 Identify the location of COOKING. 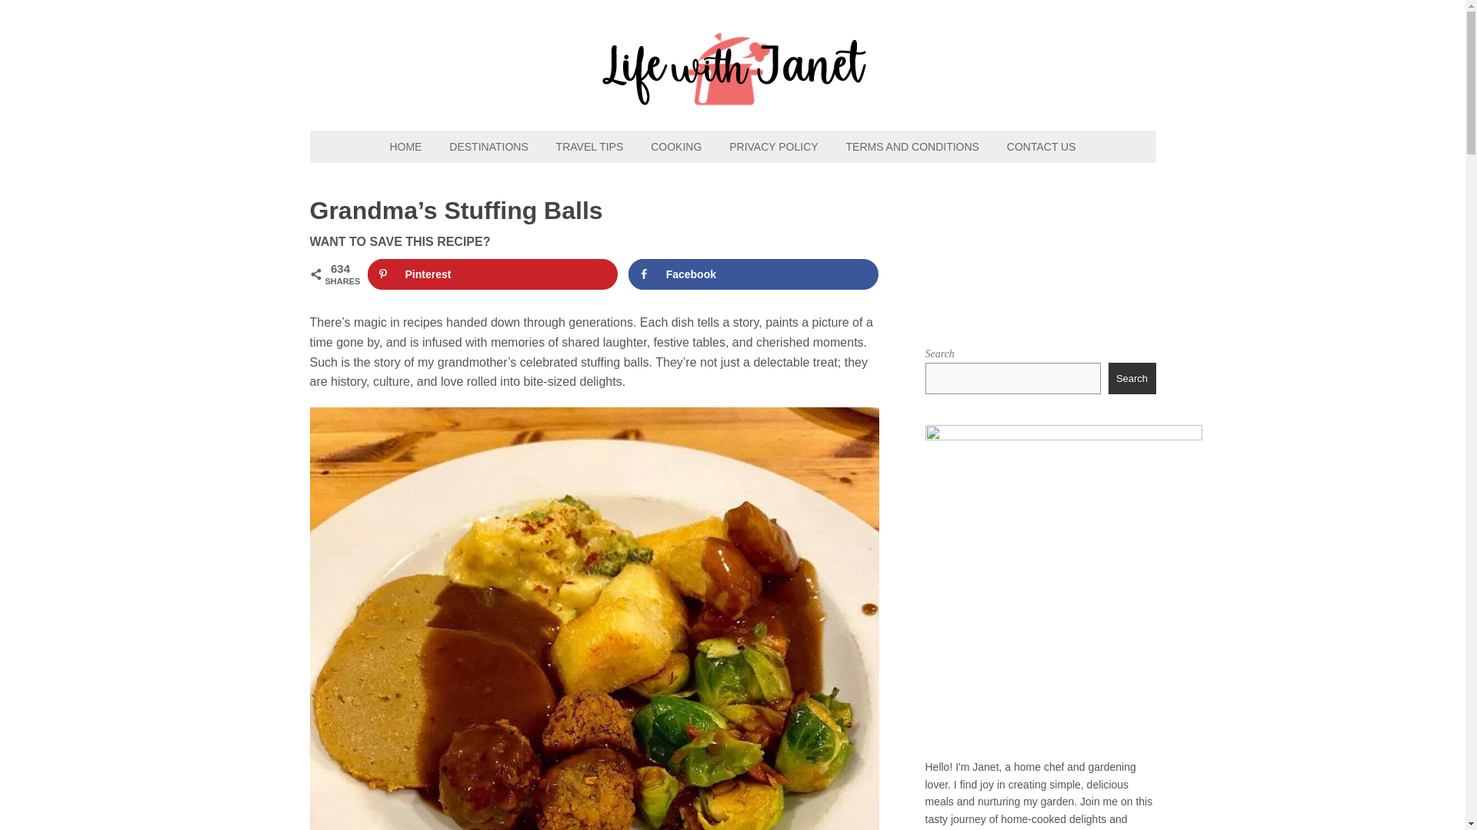
(675, 146).